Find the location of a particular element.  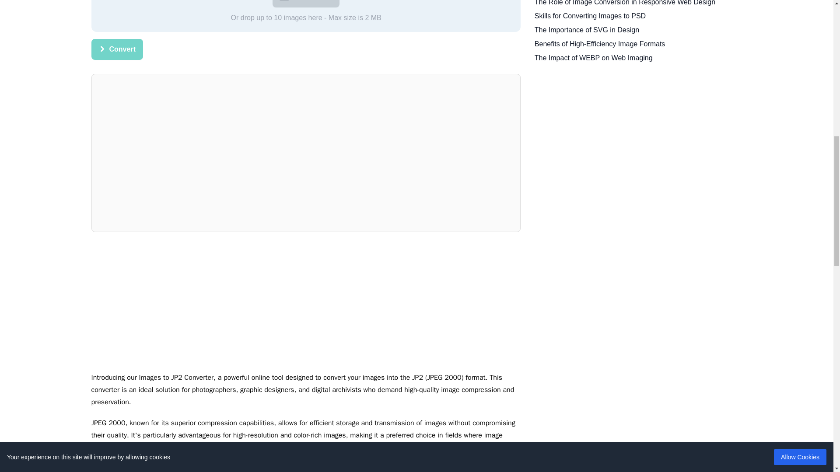

Browse Files is located at coordinates (305, 3).